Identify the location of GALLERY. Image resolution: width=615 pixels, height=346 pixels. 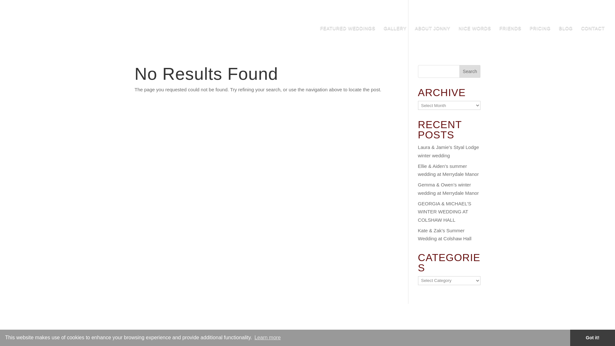
(395, 36).